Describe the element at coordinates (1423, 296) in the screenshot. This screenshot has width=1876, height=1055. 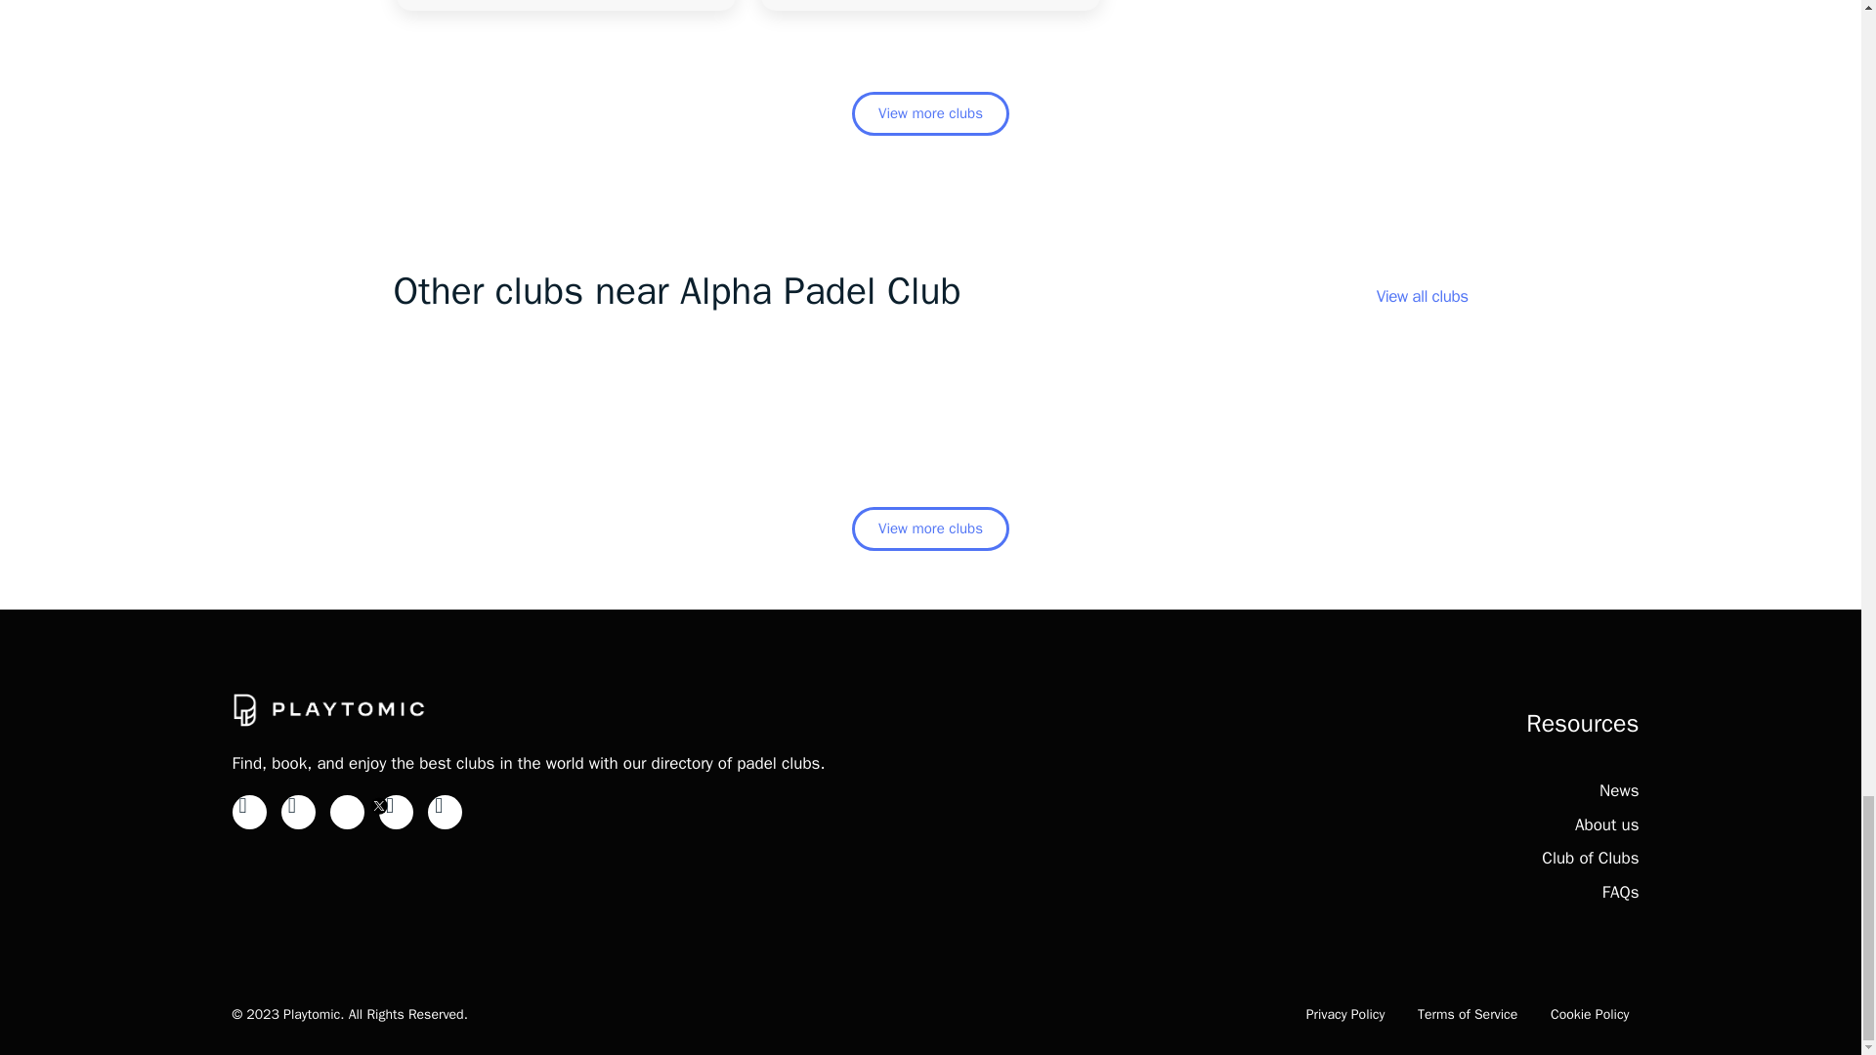
I see `View all clubs` at that location.